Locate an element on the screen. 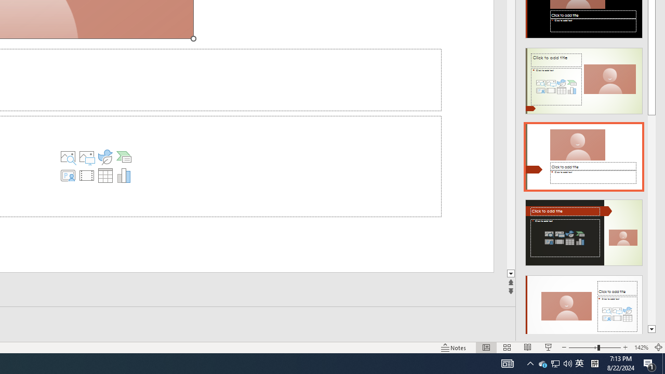  Insert Cameo is located at coordinates (68, 176).